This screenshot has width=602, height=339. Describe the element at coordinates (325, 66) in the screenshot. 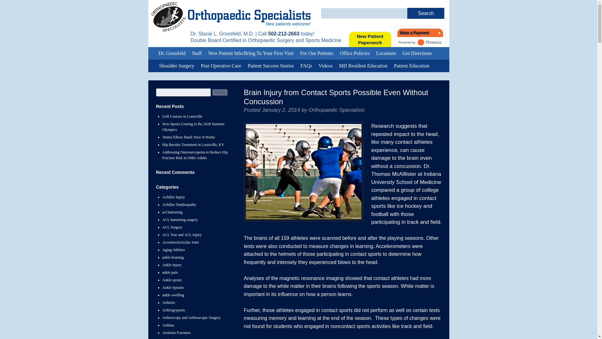

I see `Search` at that location.